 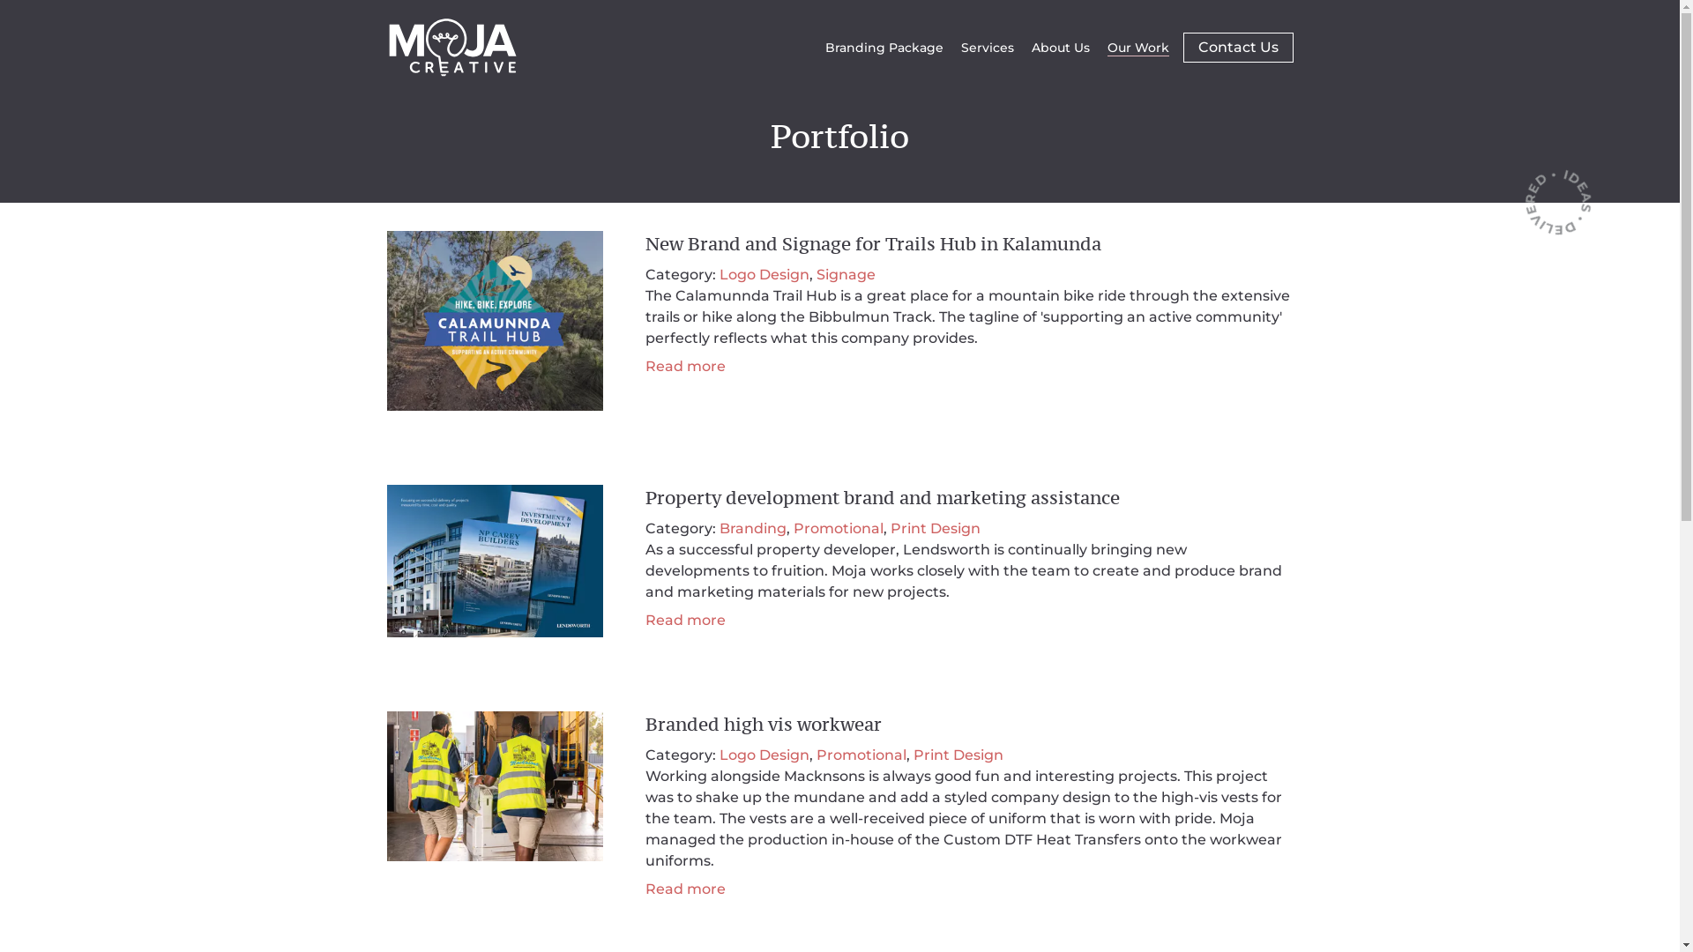 What do you see at coordinates (764, 755) in the screenshot?
I see `Logo Design` at bounding box center [764, 755].